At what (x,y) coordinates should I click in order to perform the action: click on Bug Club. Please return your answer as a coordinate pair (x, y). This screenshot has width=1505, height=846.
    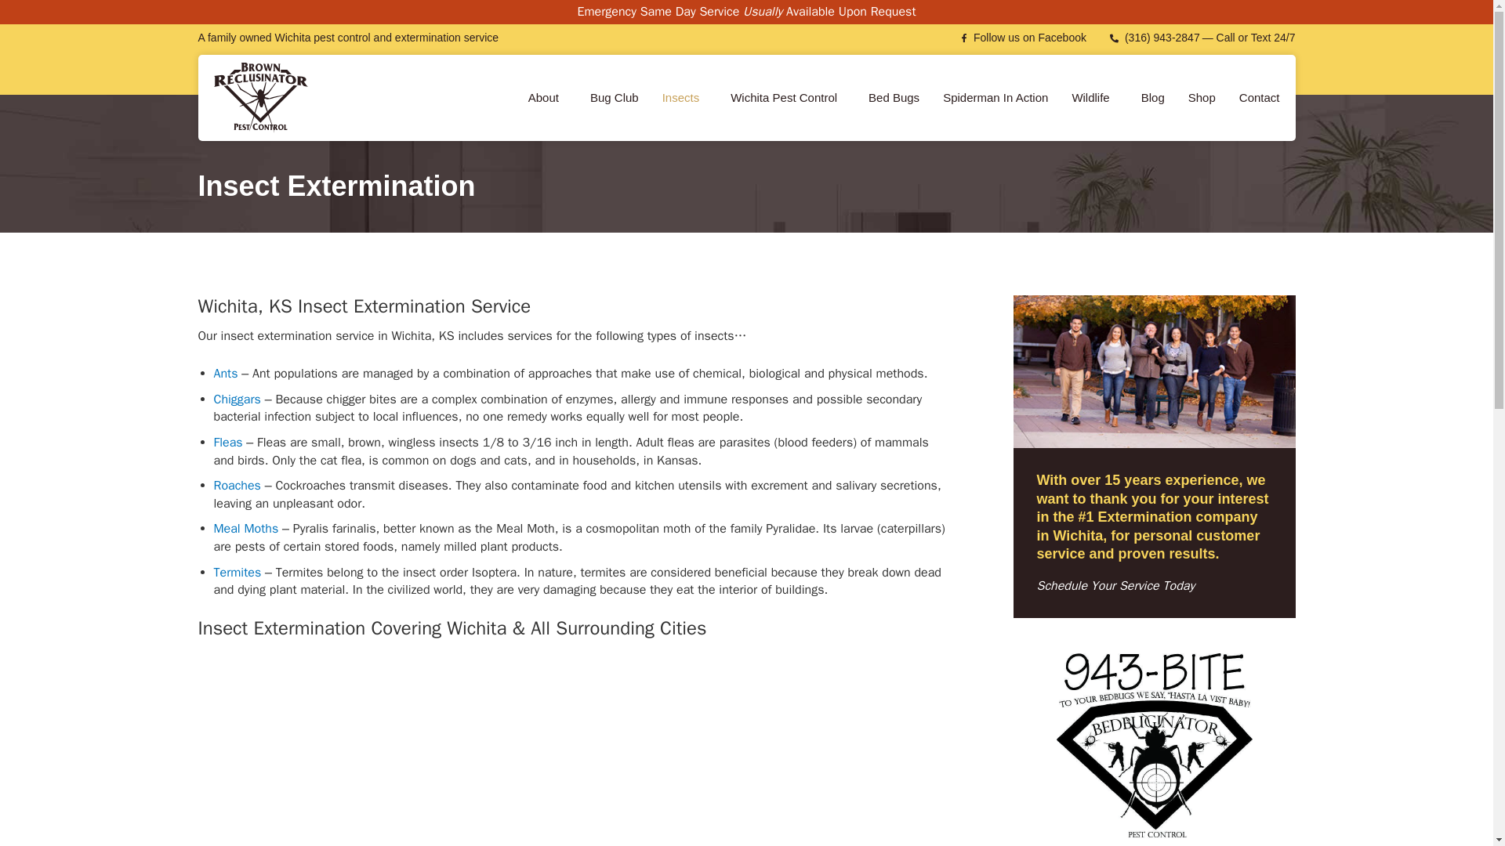
    Looking at the image, I should click on (614, 97).